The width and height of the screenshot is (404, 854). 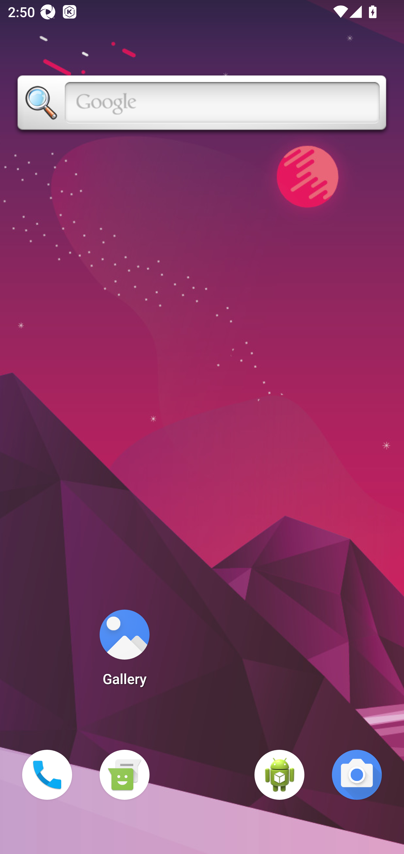 What do you see at coordinates (47, 775) in the screenshot?
I see `Phone` at bounding box center [47, 775].